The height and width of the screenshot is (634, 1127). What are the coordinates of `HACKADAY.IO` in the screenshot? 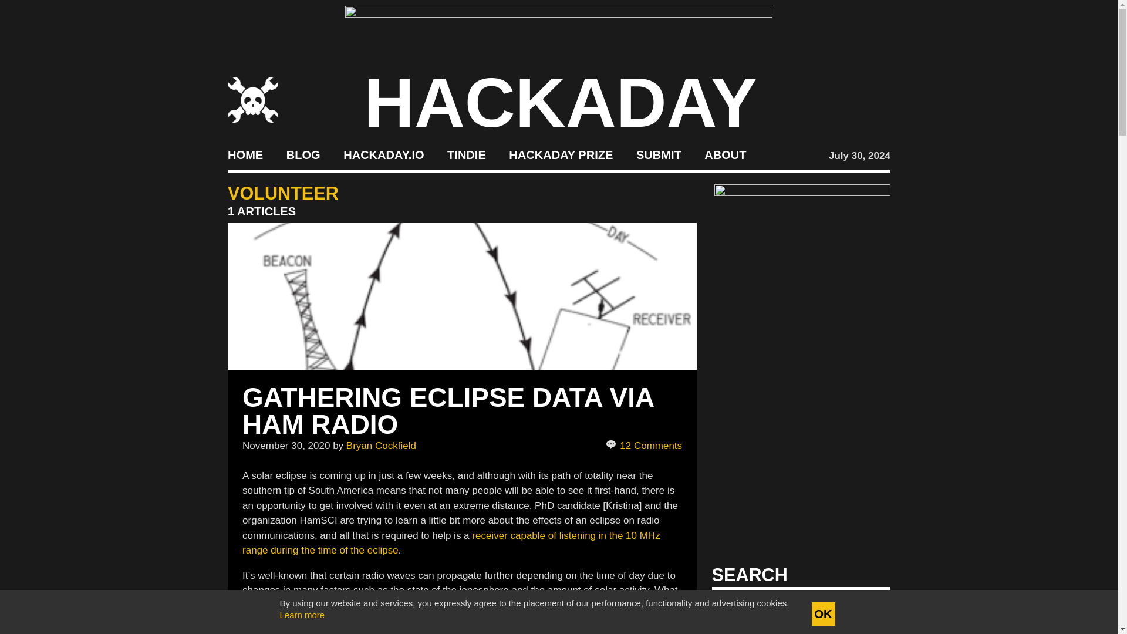 It's located at (383, 155).